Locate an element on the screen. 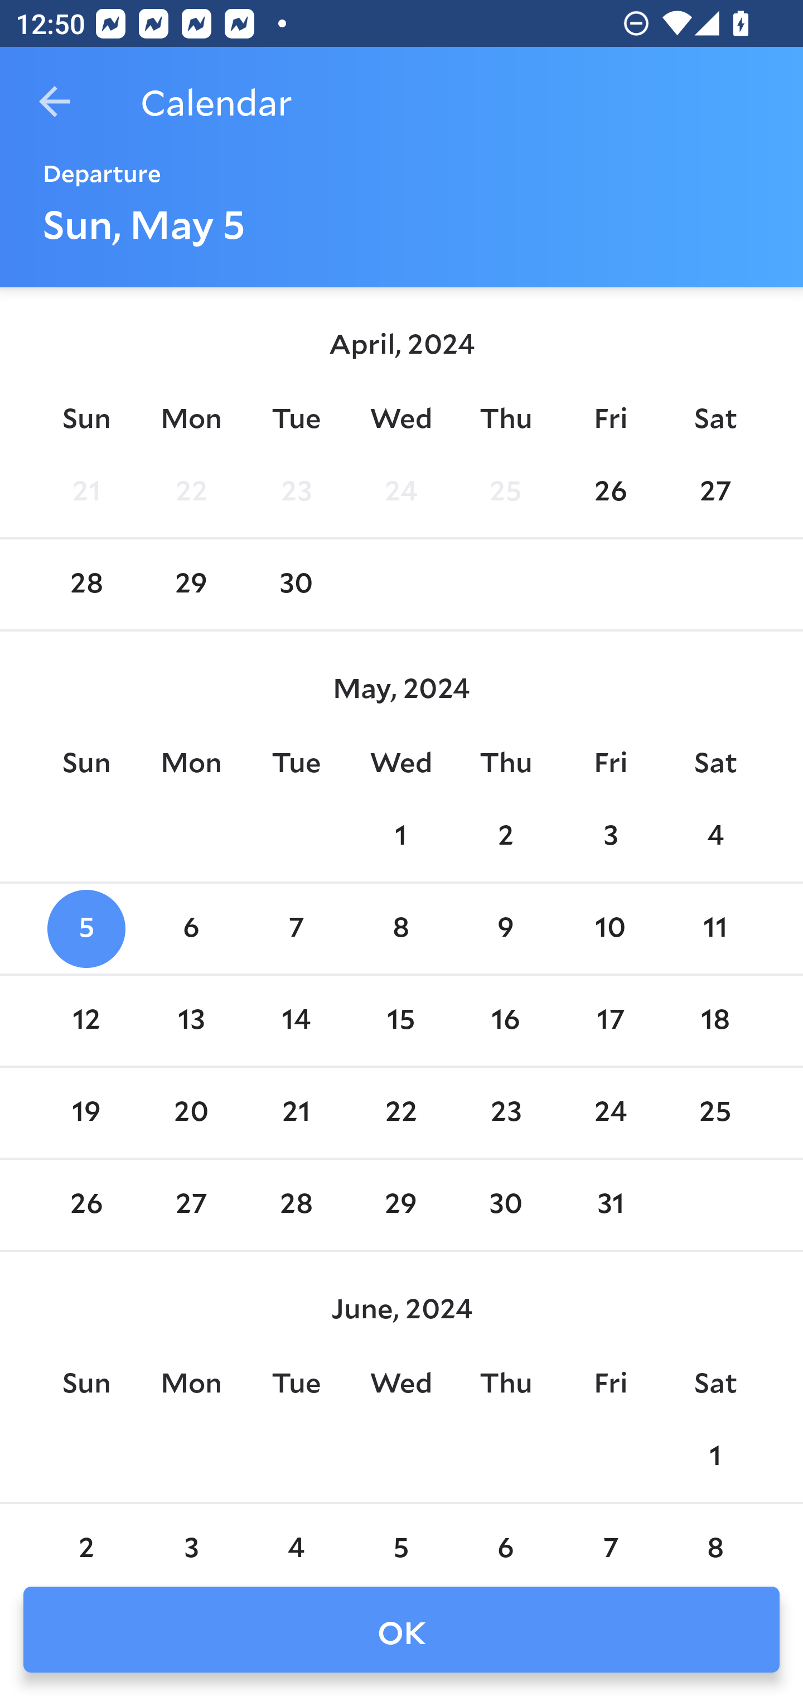 This screenshot has height=1696, width=803. 26 is located at coordinates (610, 492).